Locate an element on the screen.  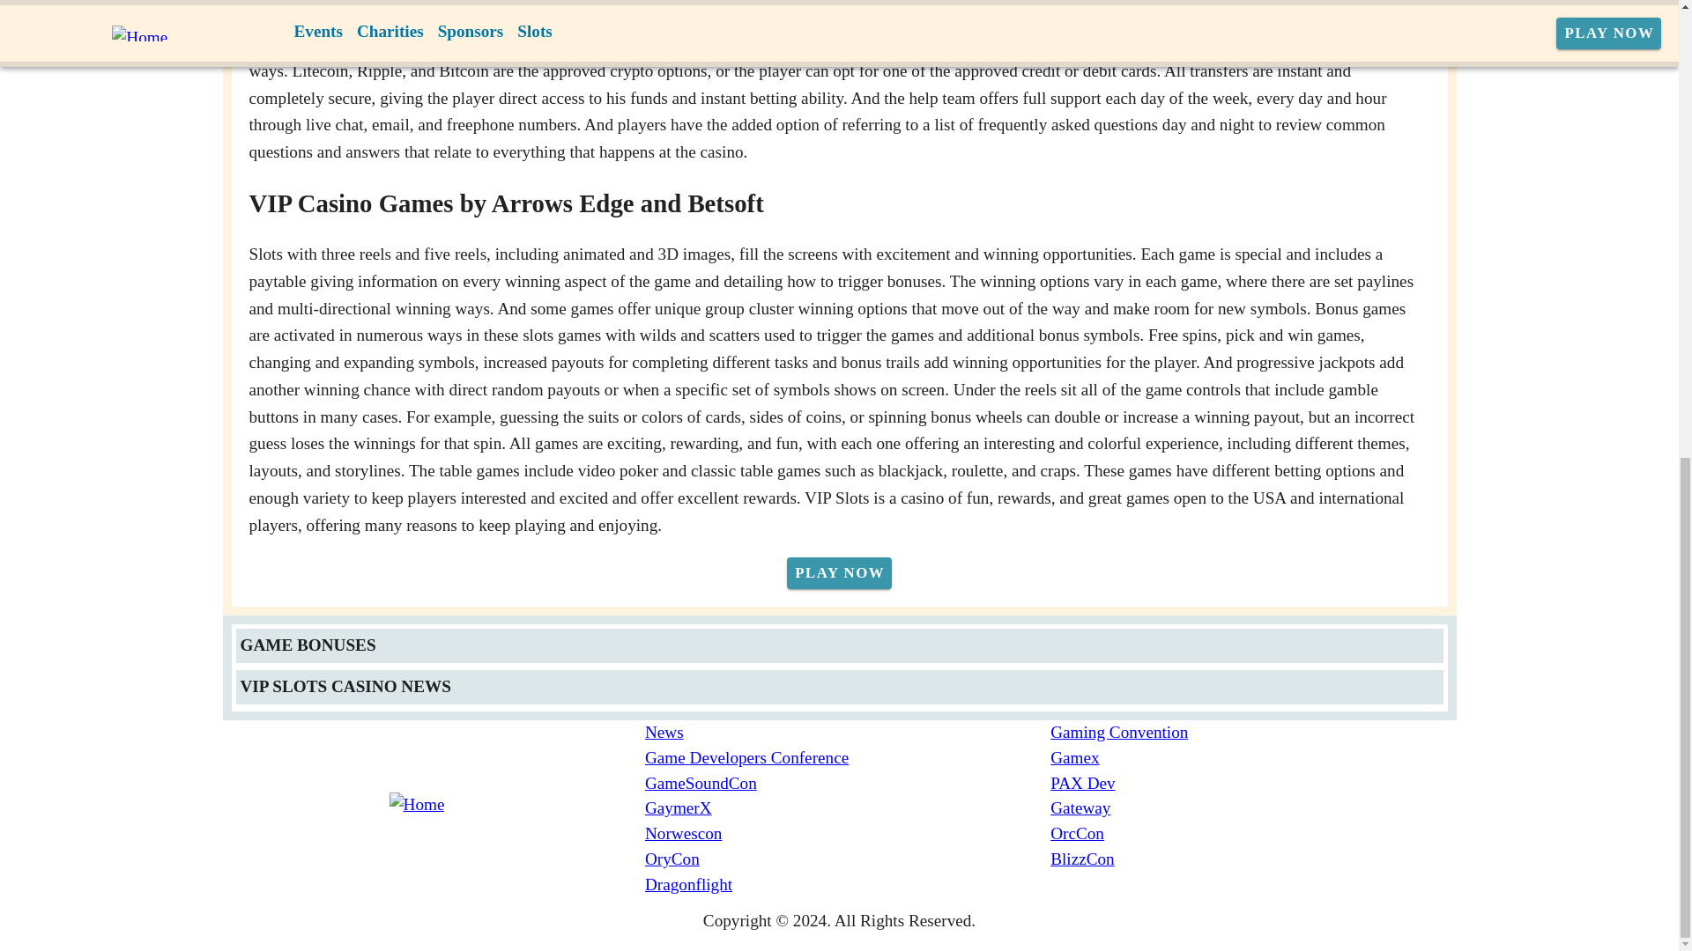
OryCon is located at coordinates (848, 859).